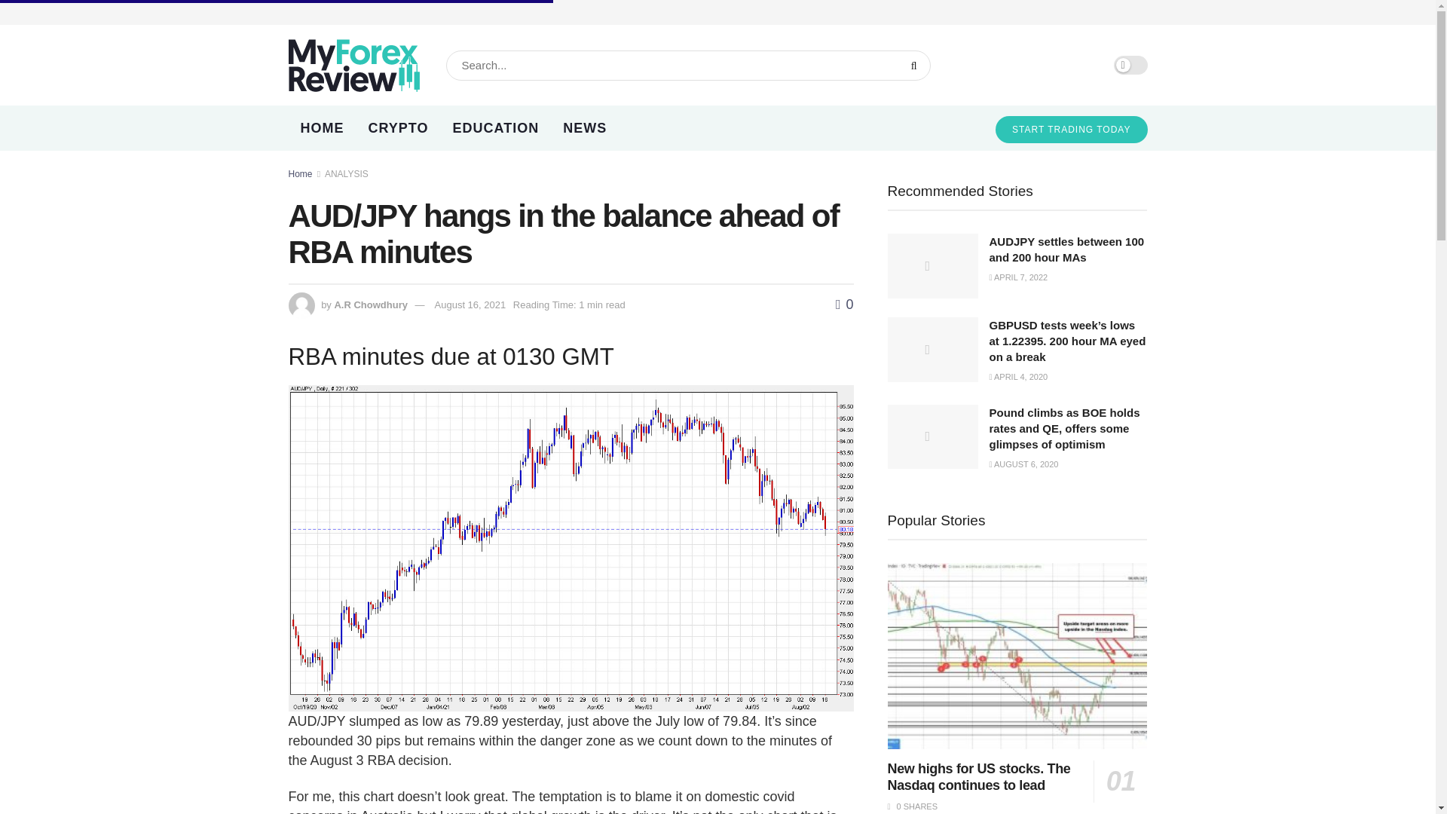 The height and width of the screenshot is (814, 1447). I want to click on ANALYSIS, so click(347, 173).